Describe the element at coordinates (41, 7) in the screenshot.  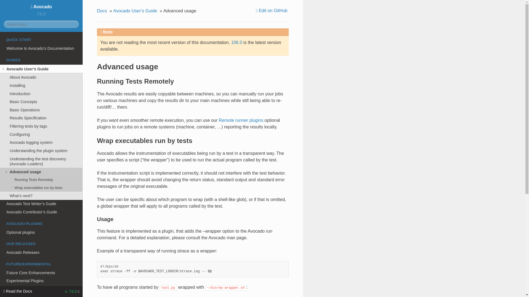
I see `Avocado` at that location.